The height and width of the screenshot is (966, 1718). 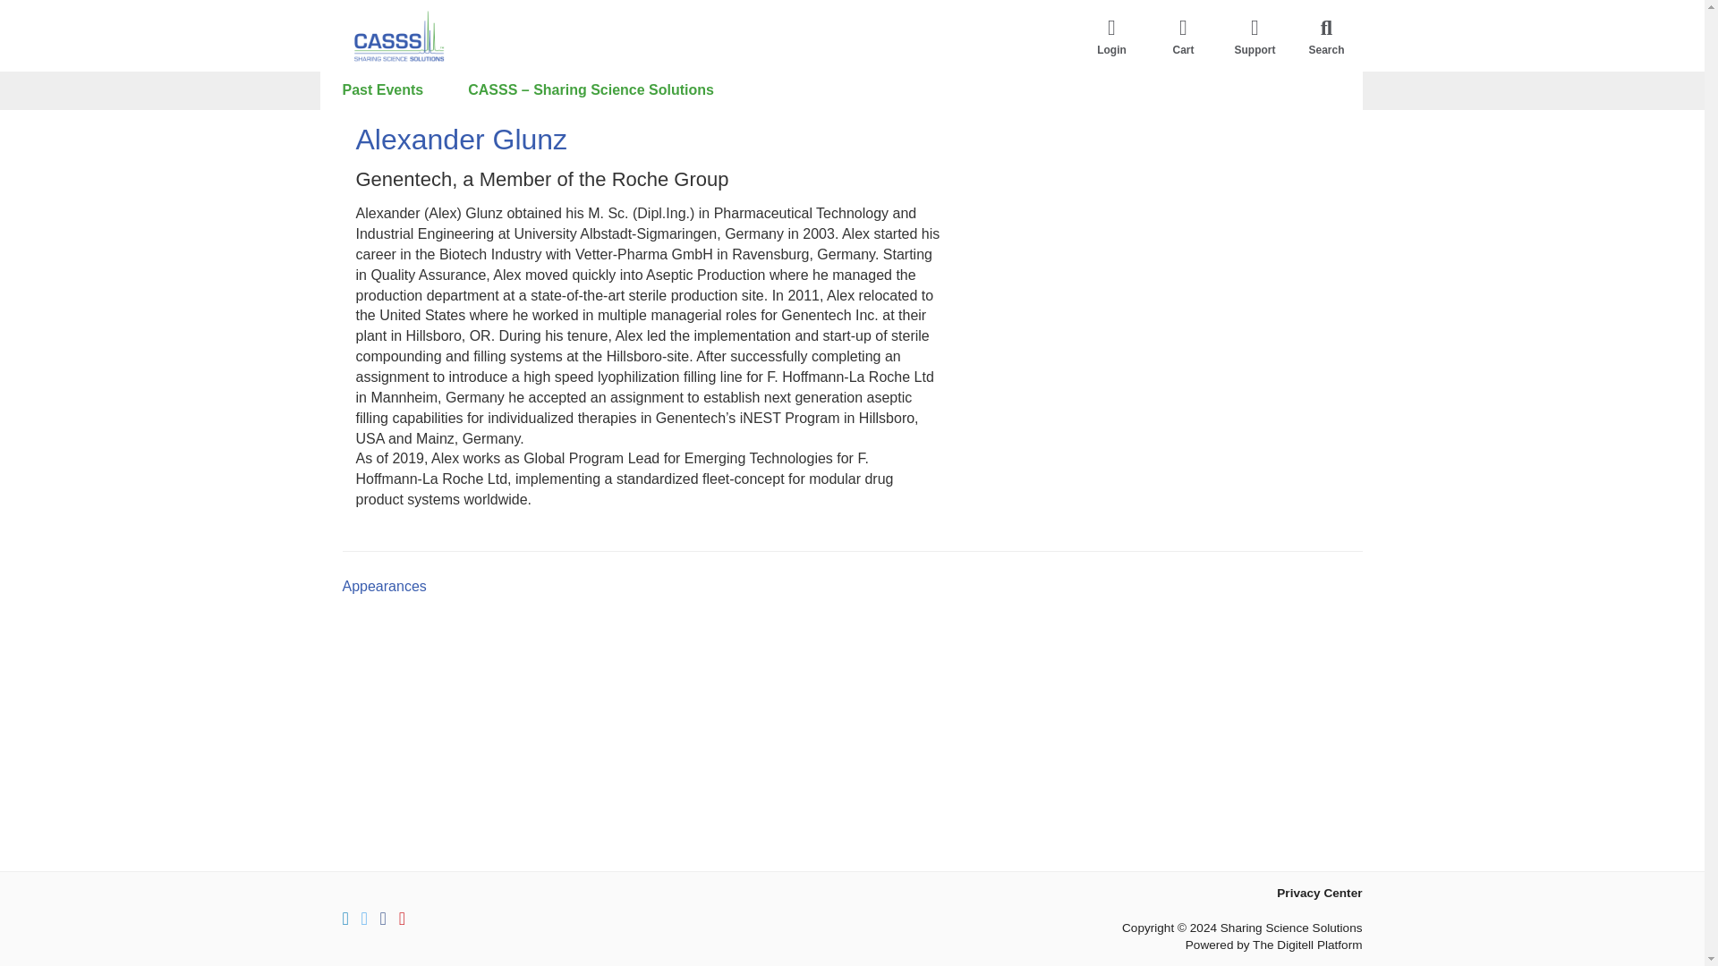 I want to click on Cart, so click(x=1183, y=36).